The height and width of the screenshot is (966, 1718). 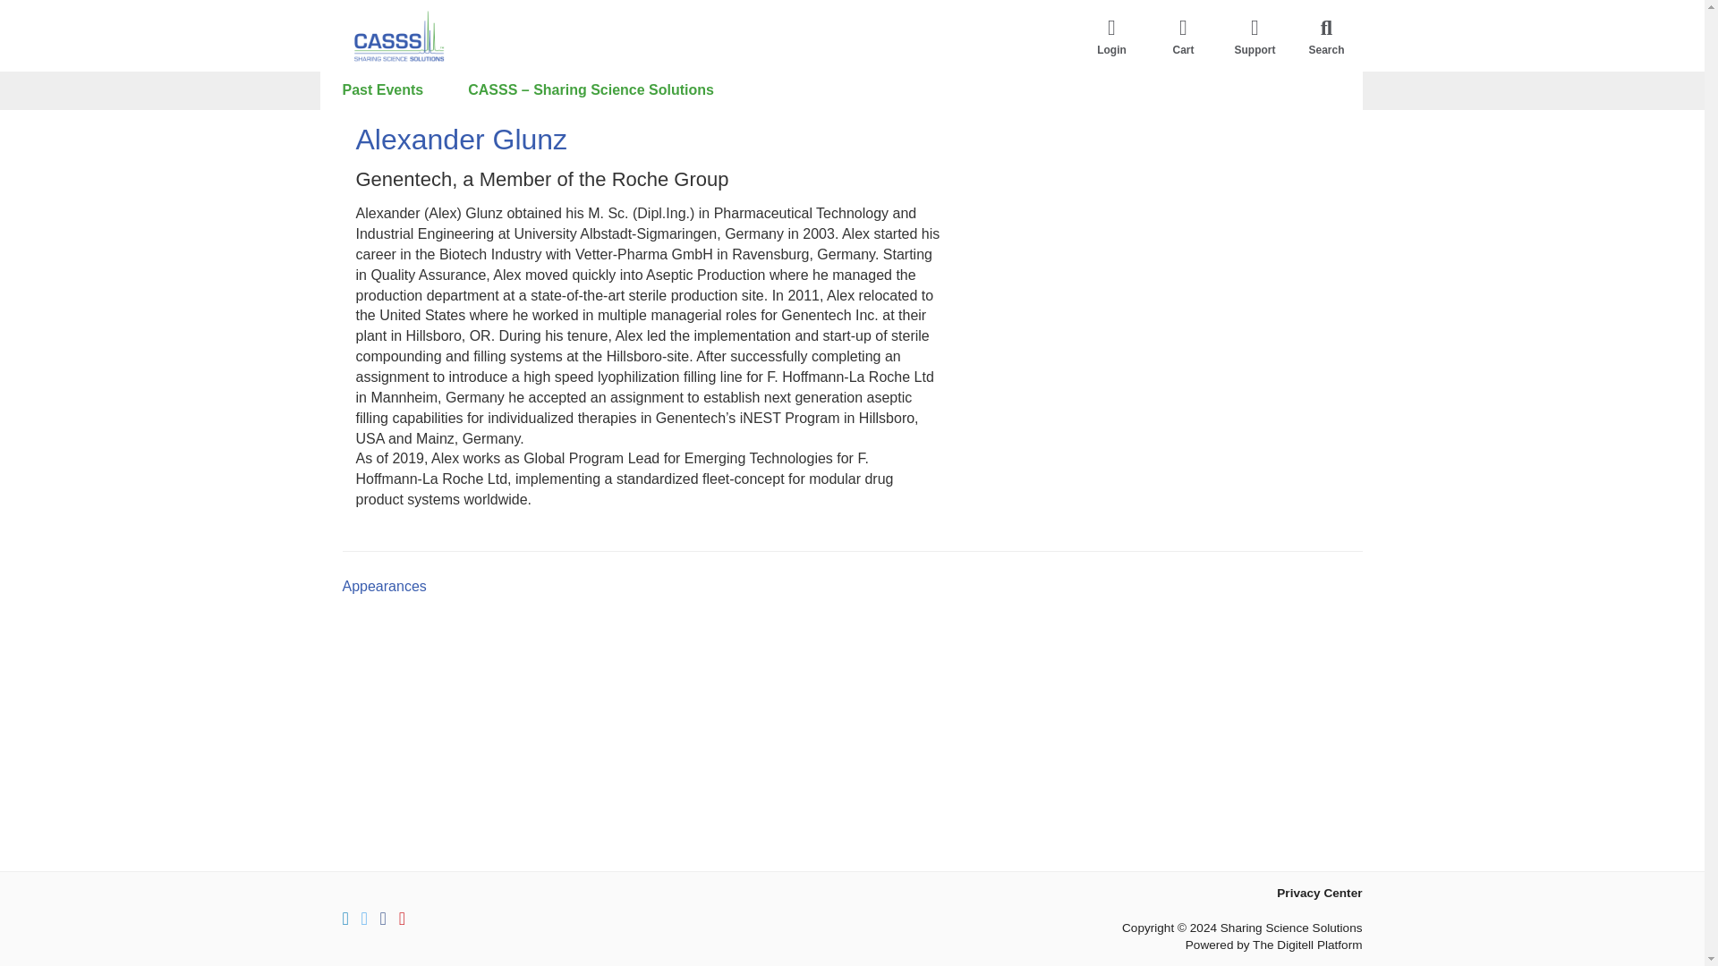 I want to click on Cart, so click(x=1183, y=36).